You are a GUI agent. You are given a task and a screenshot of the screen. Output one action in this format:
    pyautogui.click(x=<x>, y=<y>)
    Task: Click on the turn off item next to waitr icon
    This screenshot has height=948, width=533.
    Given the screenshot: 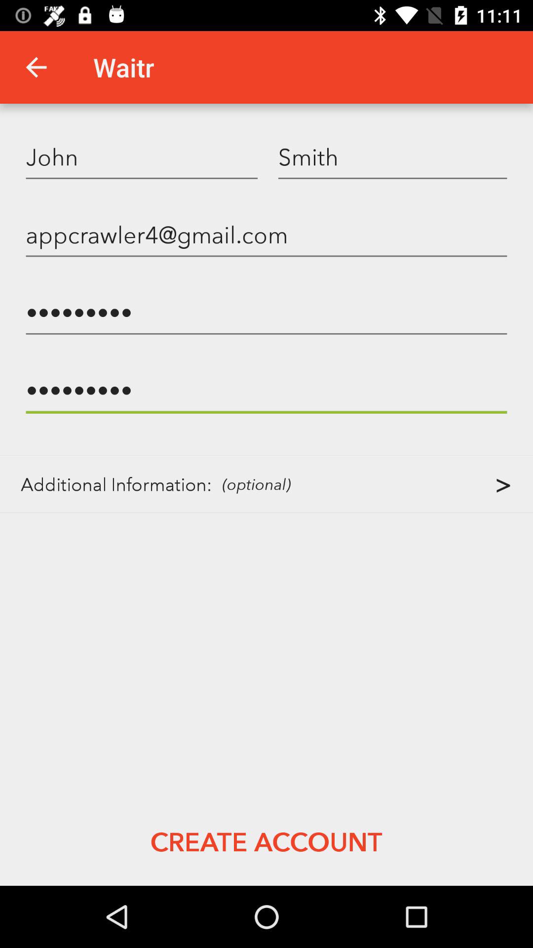 What is the action you would take?
    pyautogui.click(x=36, y=67)
    